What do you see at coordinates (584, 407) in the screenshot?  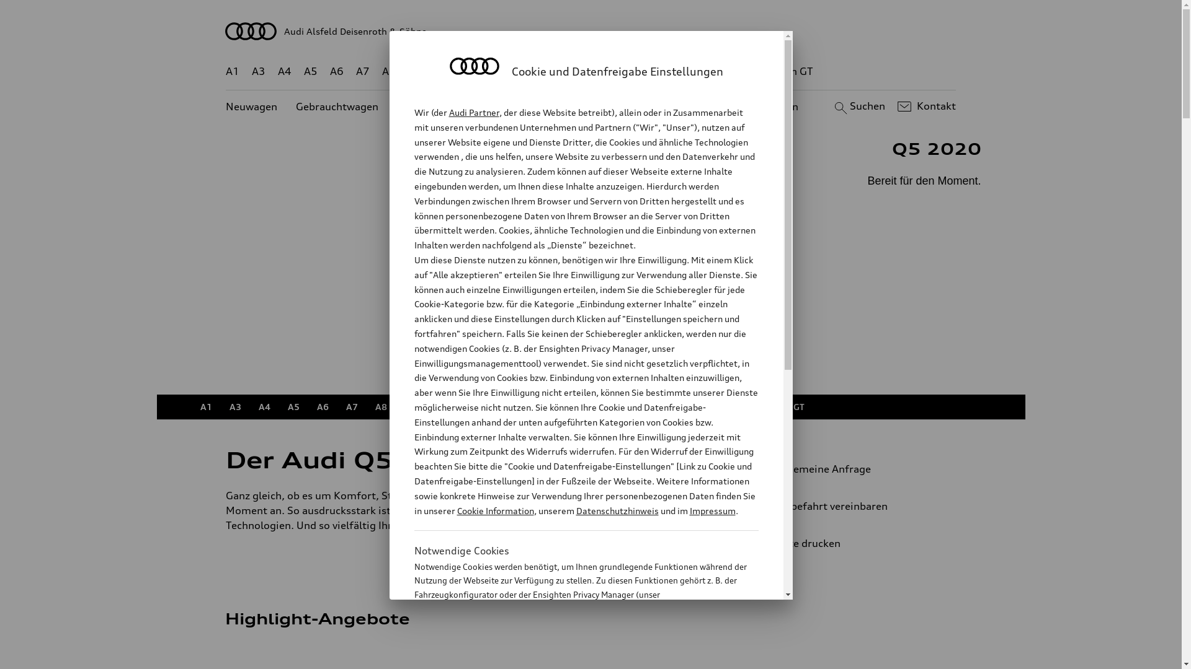 I see `Q8` at bounding box center [584, 407].